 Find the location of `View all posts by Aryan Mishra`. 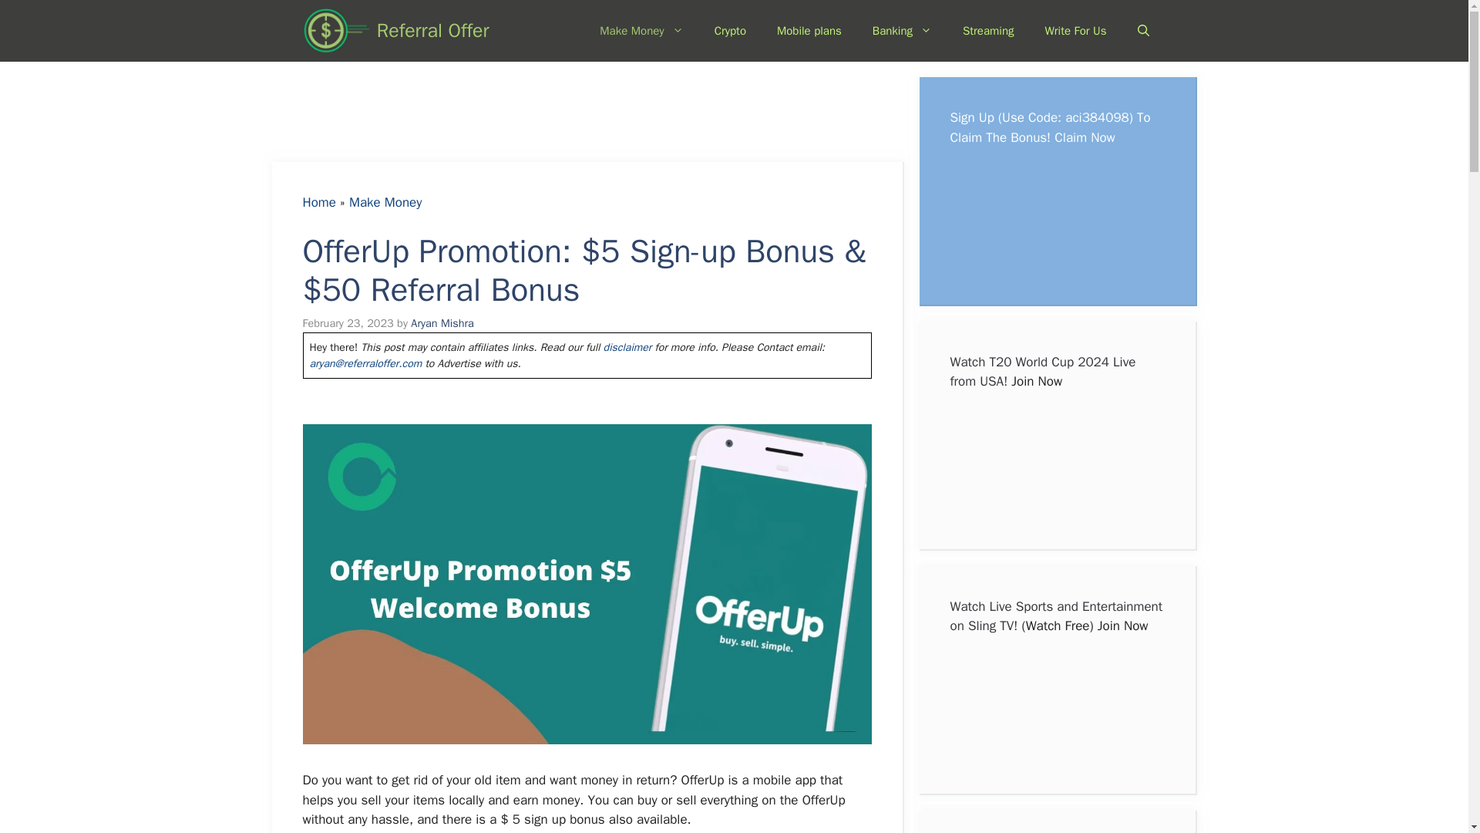

View all posts by Aryan Mishra is located at coordinates (442, 322).